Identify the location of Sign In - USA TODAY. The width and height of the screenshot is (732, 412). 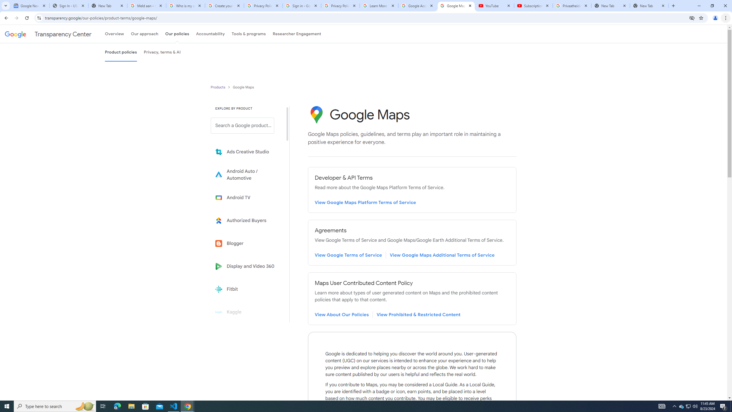
(69, 6).